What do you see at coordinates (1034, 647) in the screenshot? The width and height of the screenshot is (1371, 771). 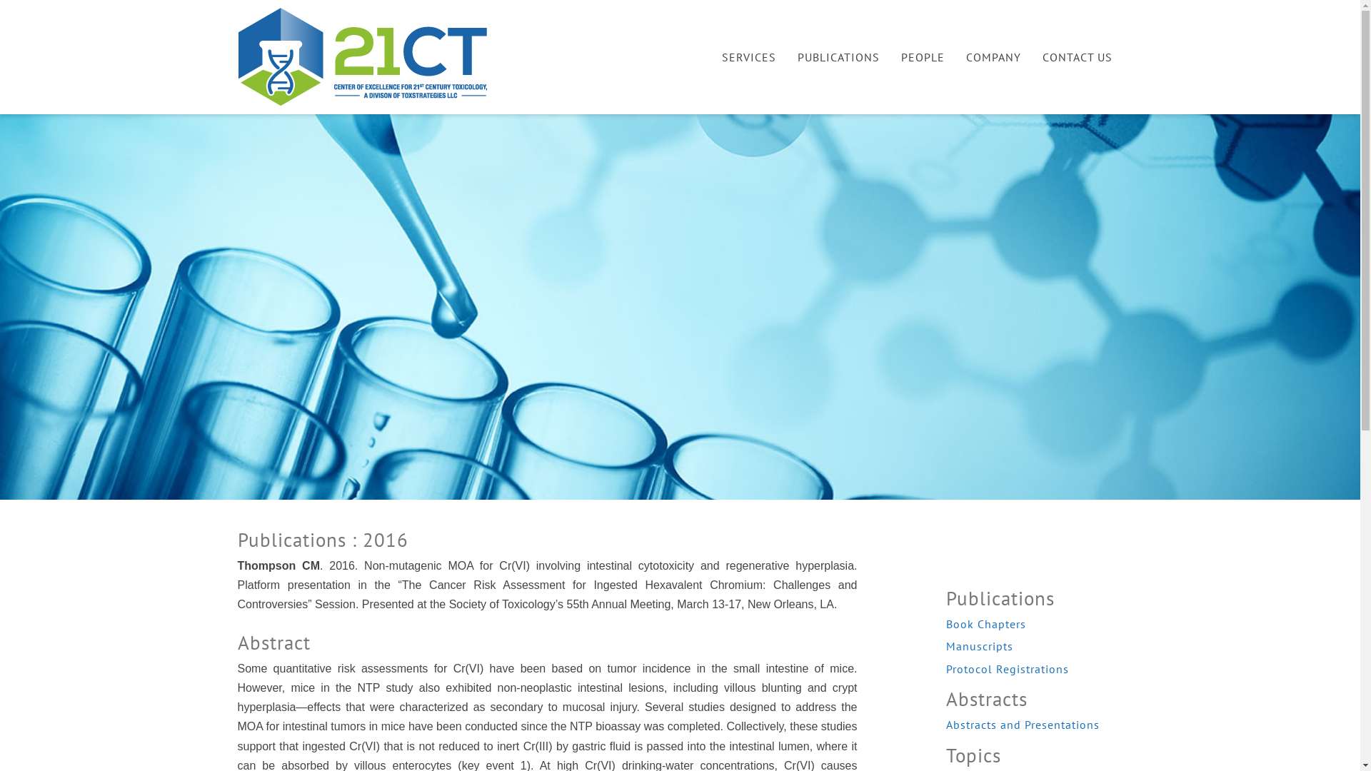 I see `Manuscripts` at bounding box center [1034, 647].